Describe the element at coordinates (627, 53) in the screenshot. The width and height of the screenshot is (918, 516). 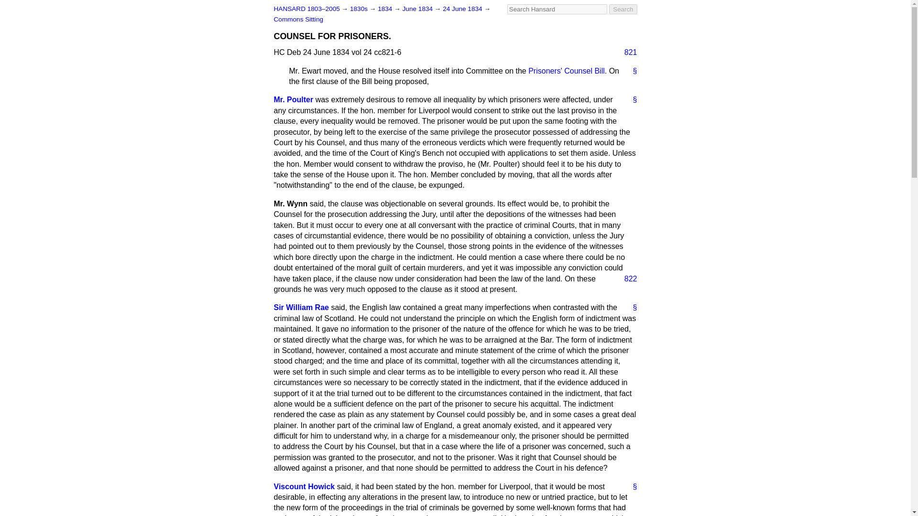
I see `821` at that location.